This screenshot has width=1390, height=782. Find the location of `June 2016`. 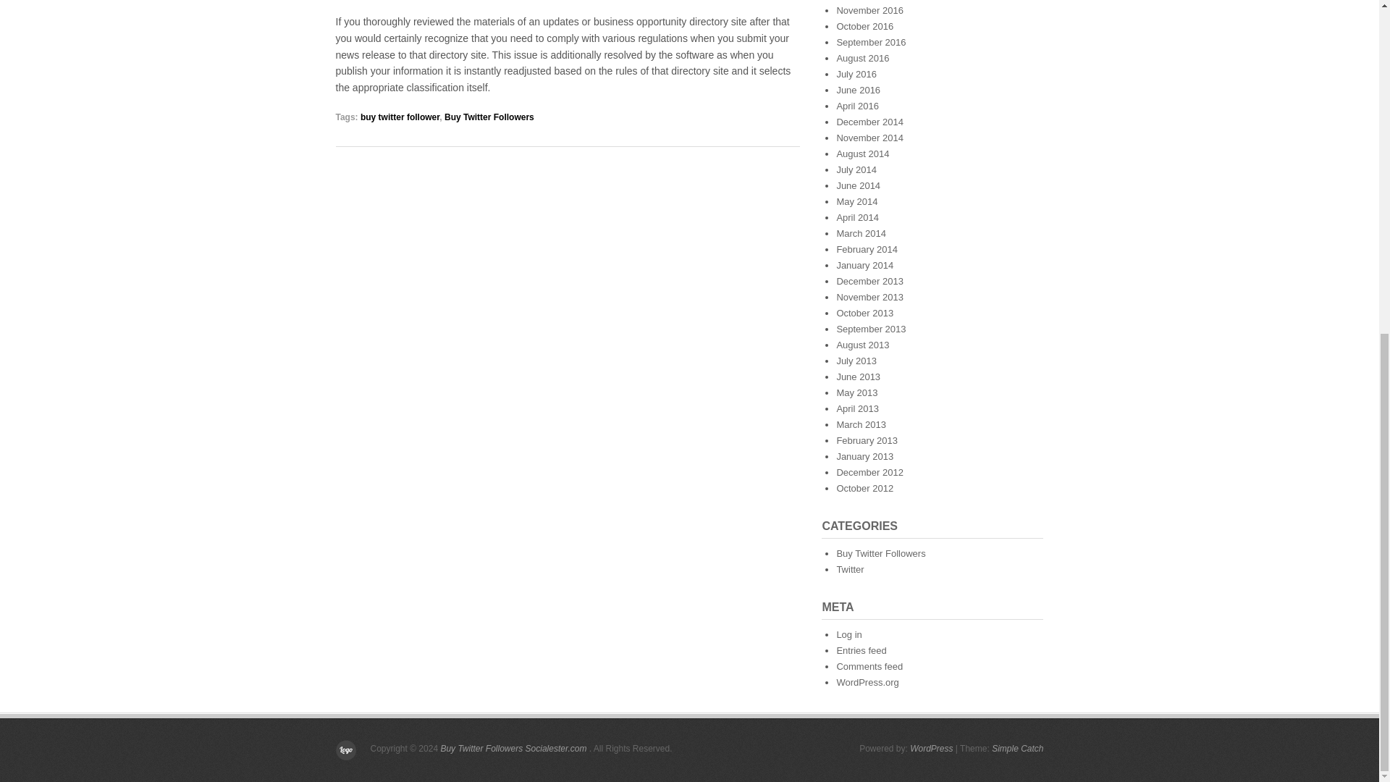

June 2016 is located at coordinates (858, 90).